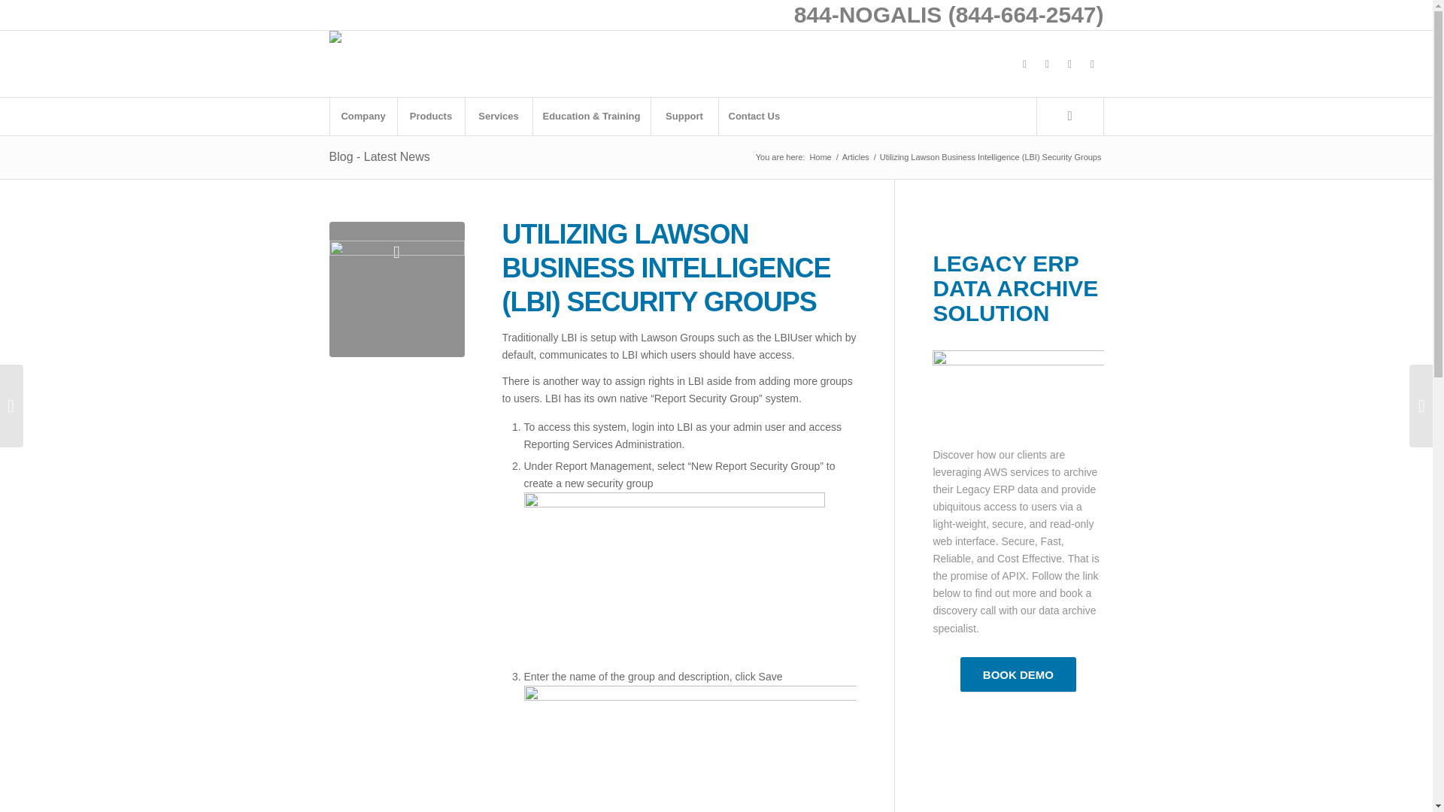  Describe the element at coordinates (379, 156) in the screenshot. I see `Permanent Link: Blog - Latest News` at that location.